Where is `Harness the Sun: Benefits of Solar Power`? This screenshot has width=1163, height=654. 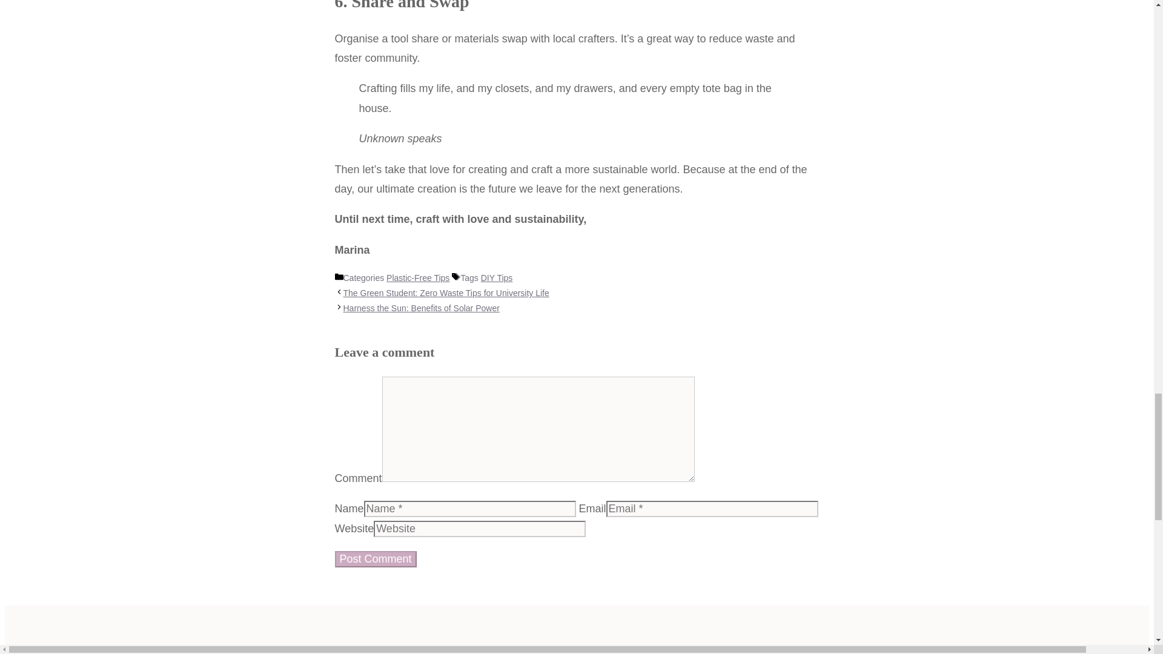 Harness the Sun: Benefits of Solar Power is located at coordinates (420, 308).